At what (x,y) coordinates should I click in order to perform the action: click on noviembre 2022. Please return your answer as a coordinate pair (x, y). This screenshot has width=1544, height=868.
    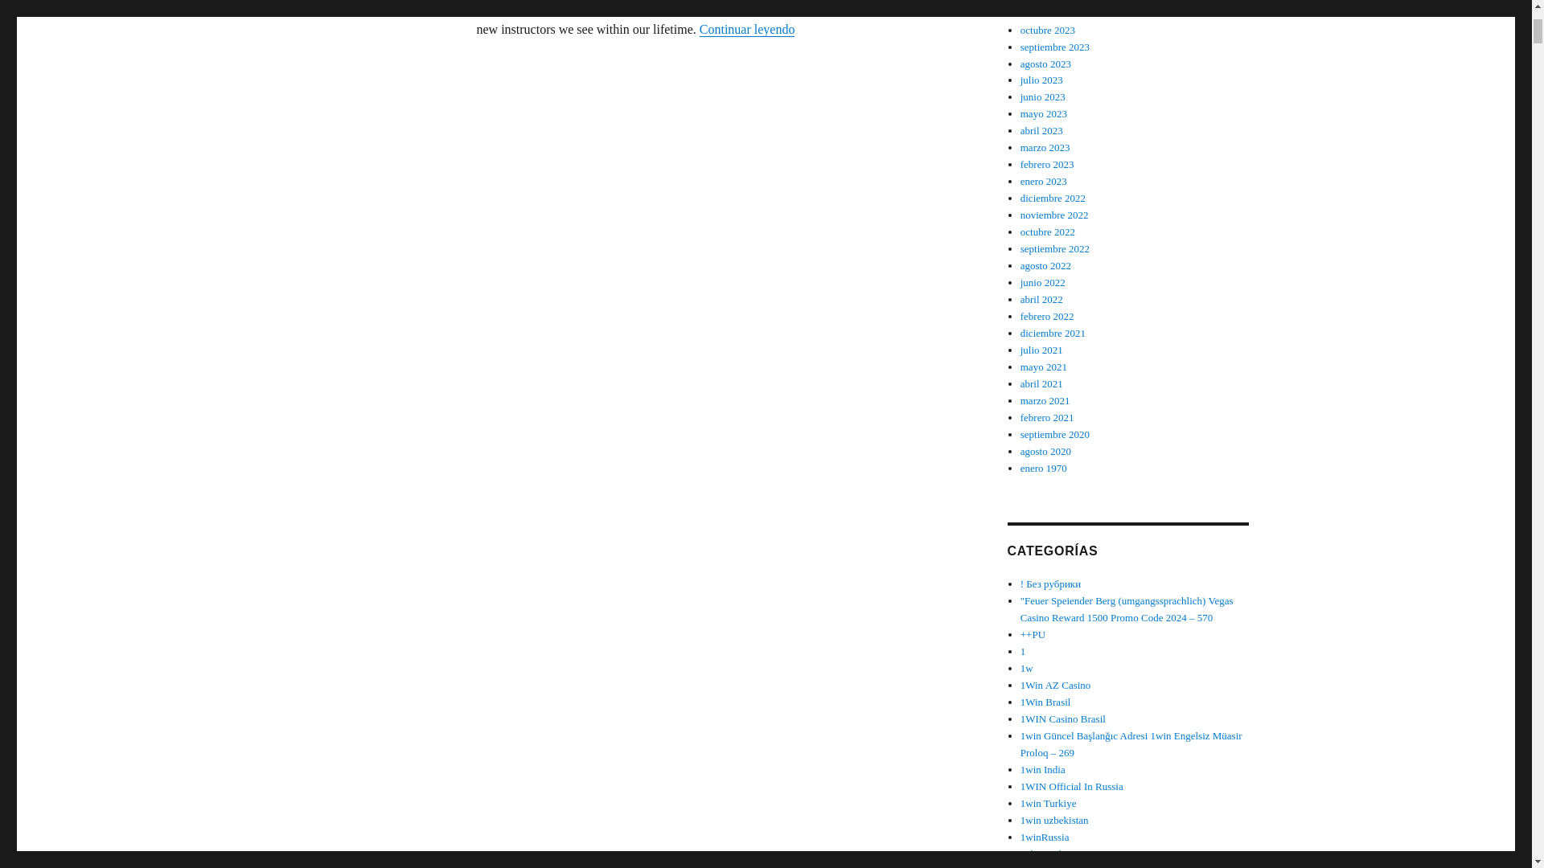
    Looking at the image, I should click on (1054, 215).